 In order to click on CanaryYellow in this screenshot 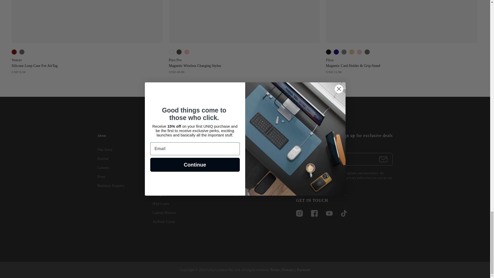, I will do `click(351, 52)`.